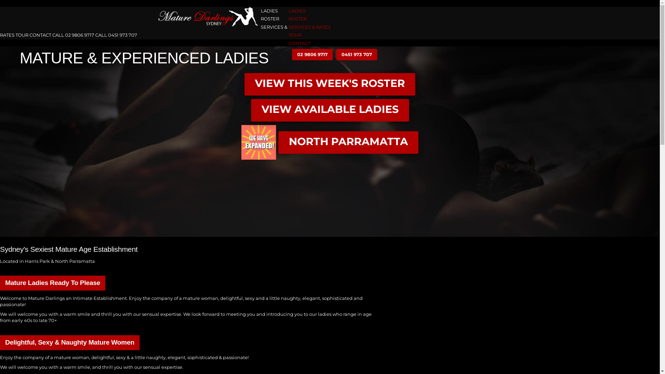 This screenshot has height=374, width=665. Describe the element at coordinates (330, 110) in the screenshot. I see `VIEW AVAILABLE LADIES` at that location.